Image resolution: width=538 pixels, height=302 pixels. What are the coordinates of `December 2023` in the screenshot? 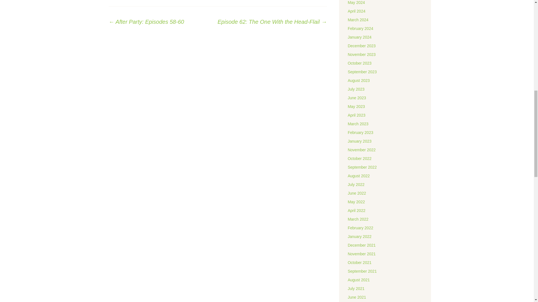 It's located at (361, 46).